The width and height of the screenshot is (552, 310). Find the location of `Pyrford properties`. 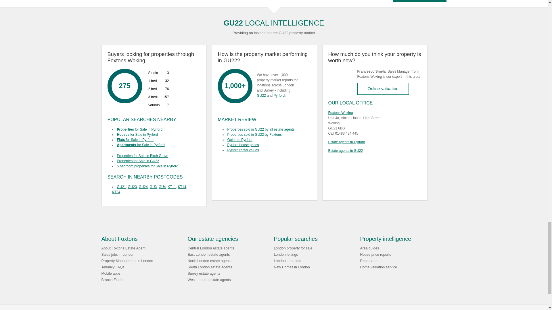

Pyrford properties is located at coordinates (154, 129).